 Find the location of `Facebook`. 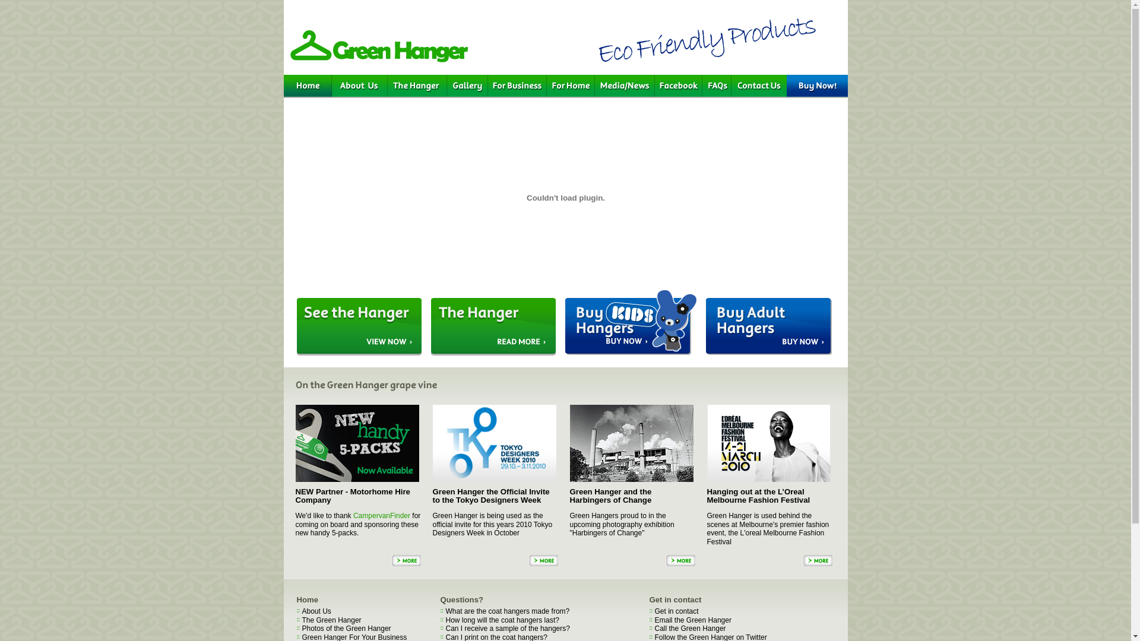

Facebook is located at coordinates (678, 87).